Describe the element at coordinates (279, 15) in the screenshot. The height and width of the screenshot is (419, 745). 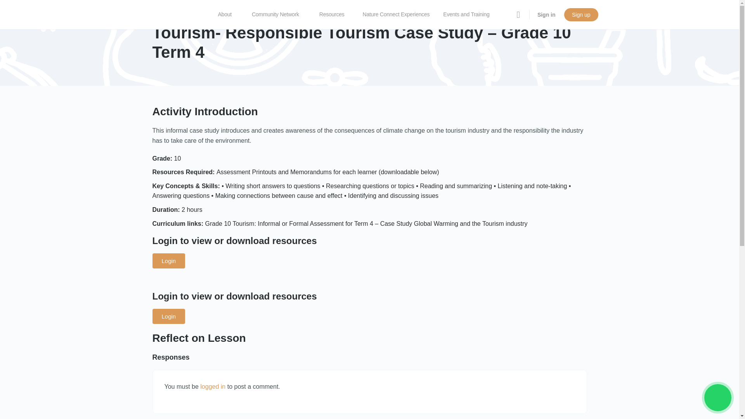
I see `Community Network` at that location.